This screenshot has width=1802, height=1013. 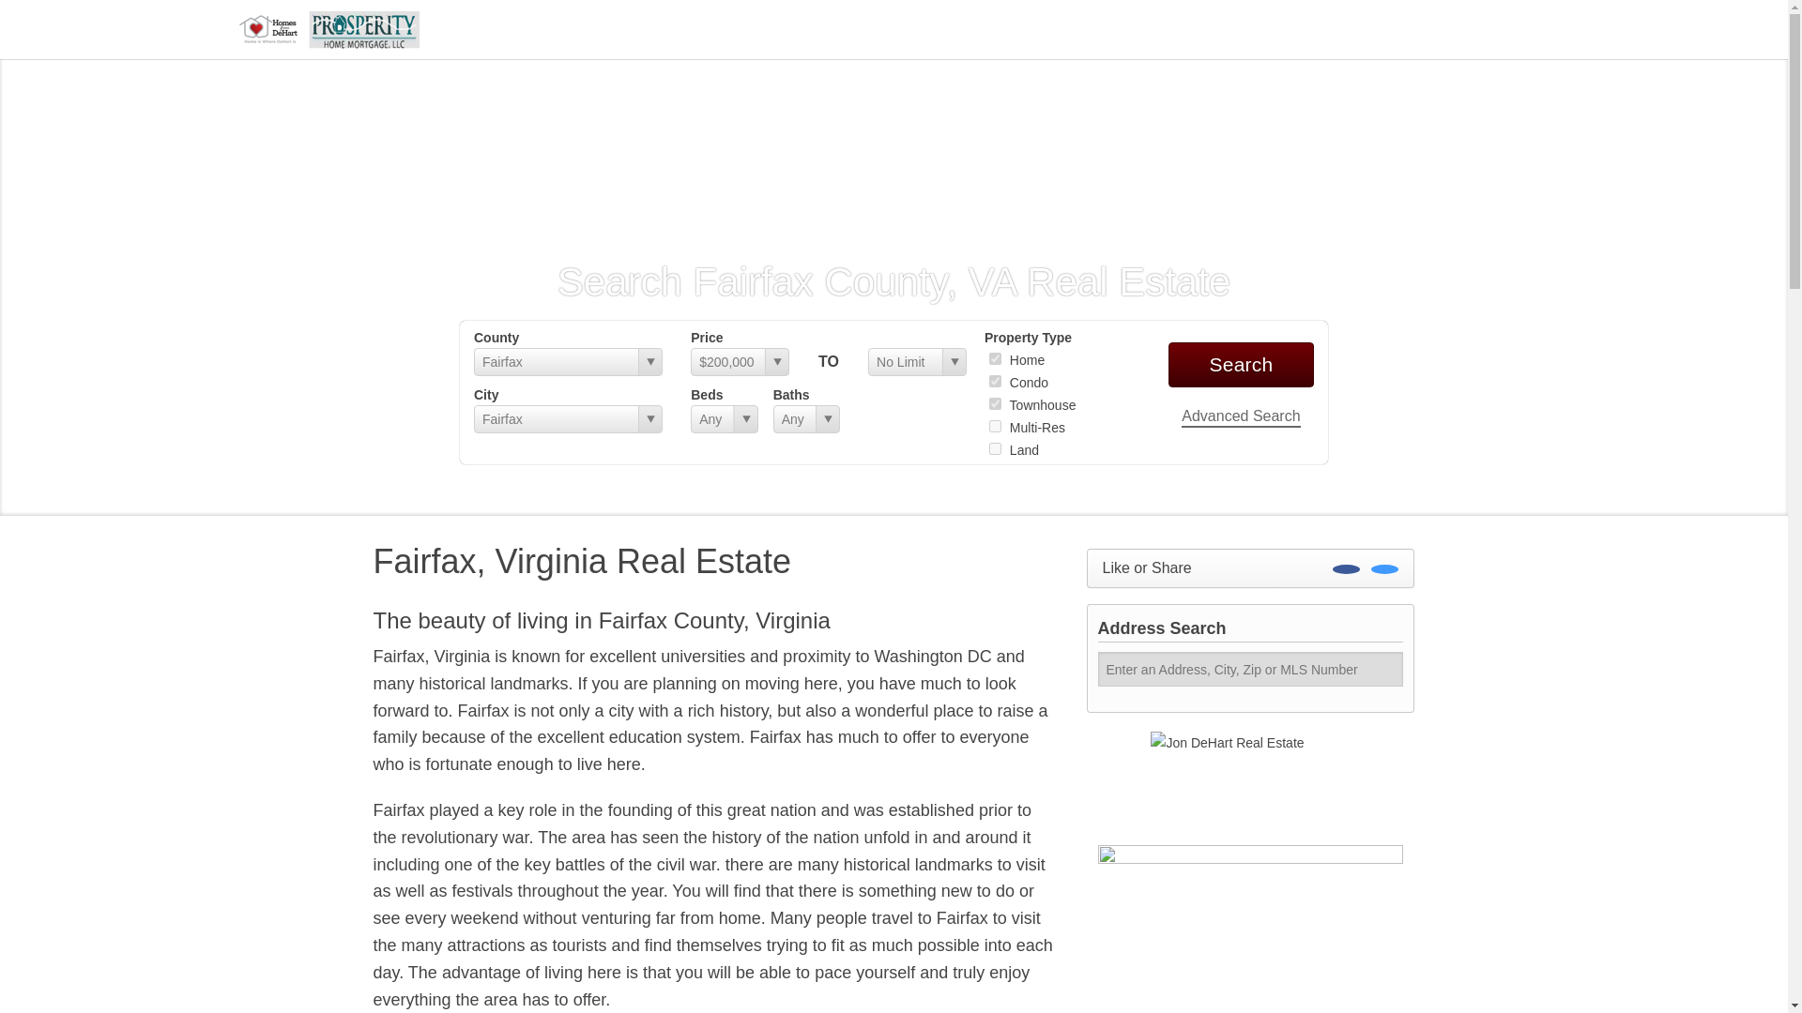 I want to click on Search, so click(x=1241, y=364).